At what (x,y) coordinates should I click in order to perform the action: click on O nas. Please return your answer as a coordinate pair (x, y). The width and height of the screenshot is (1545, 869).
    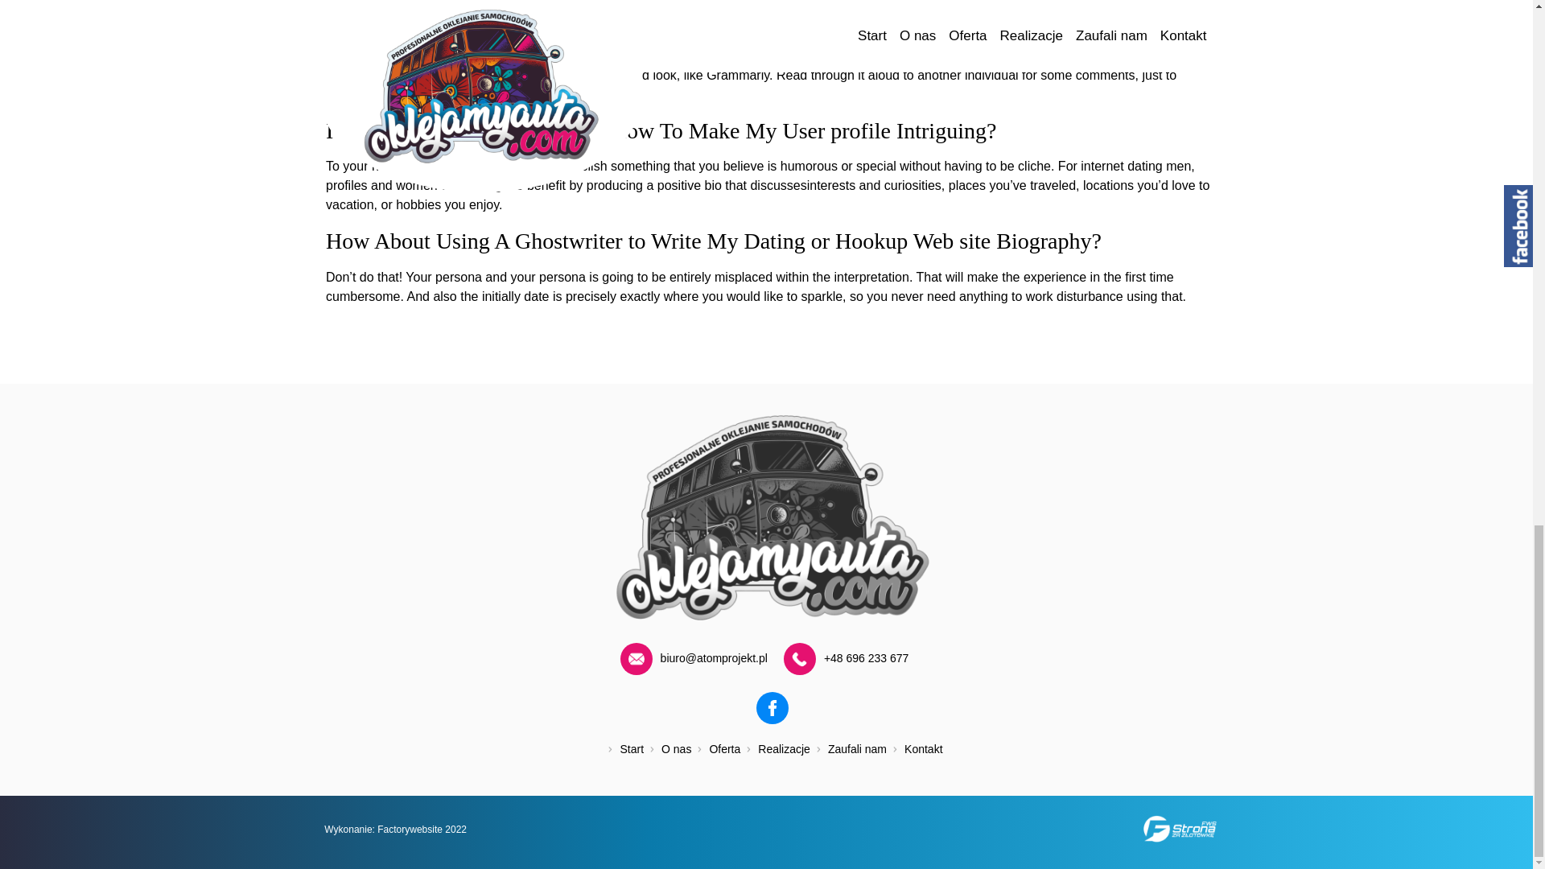
    Looking at the image, I should click on (667, 753).